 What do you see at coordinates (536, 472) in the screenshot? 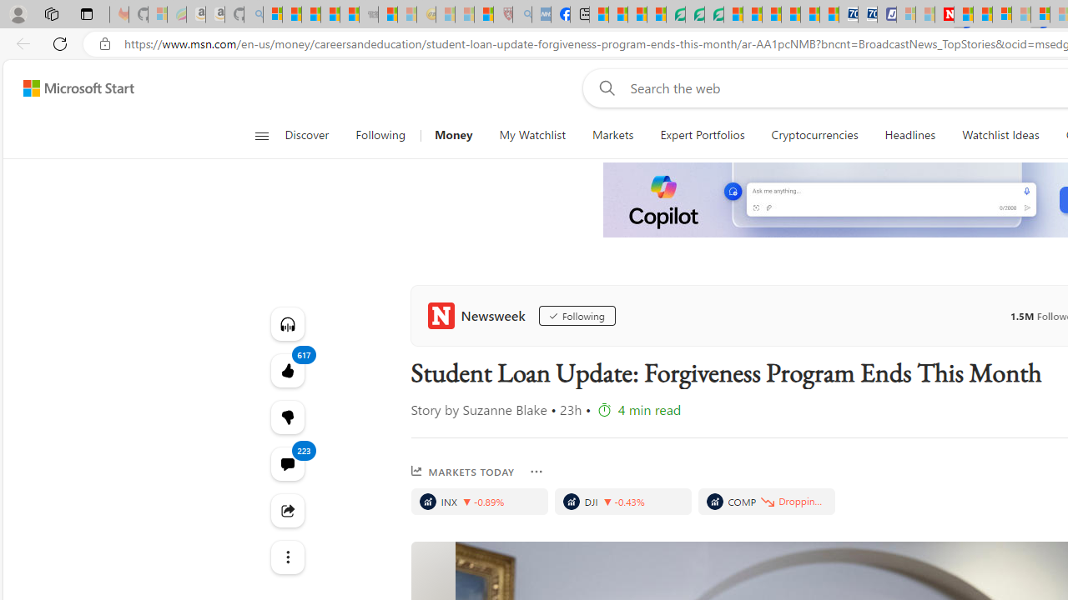
I see `More Options` at bounding box center [536, 472].